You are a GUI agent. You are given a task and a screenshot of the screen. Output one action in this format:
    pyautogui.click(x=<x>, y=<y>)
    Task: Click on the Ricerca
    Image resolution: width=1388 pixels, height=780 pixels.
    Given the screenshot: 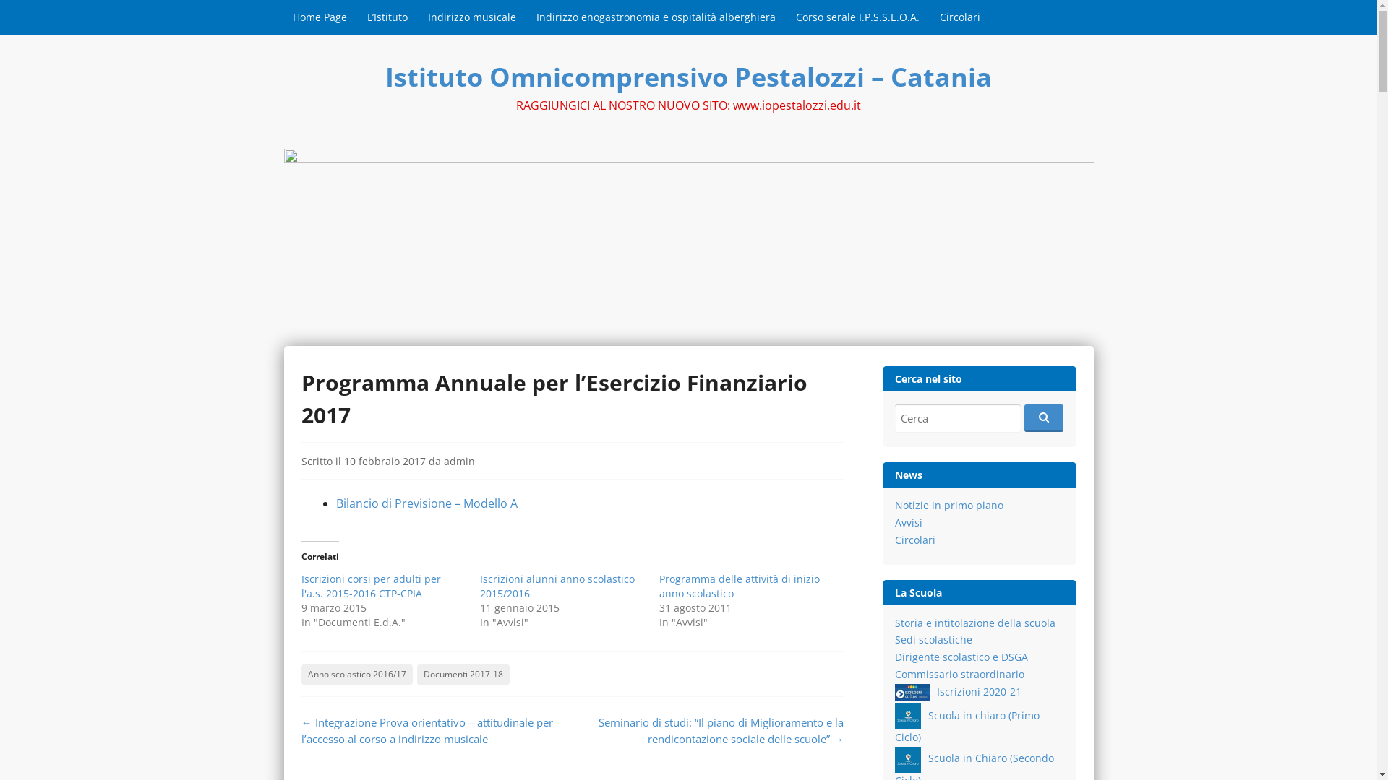 What is the action you would take?
    pyautogui.click(x=958, y=419)
    